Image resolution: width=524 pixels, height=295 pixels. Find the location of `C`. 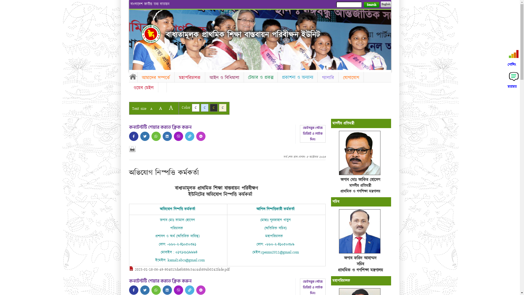

C is located at coordinates (195, 108).